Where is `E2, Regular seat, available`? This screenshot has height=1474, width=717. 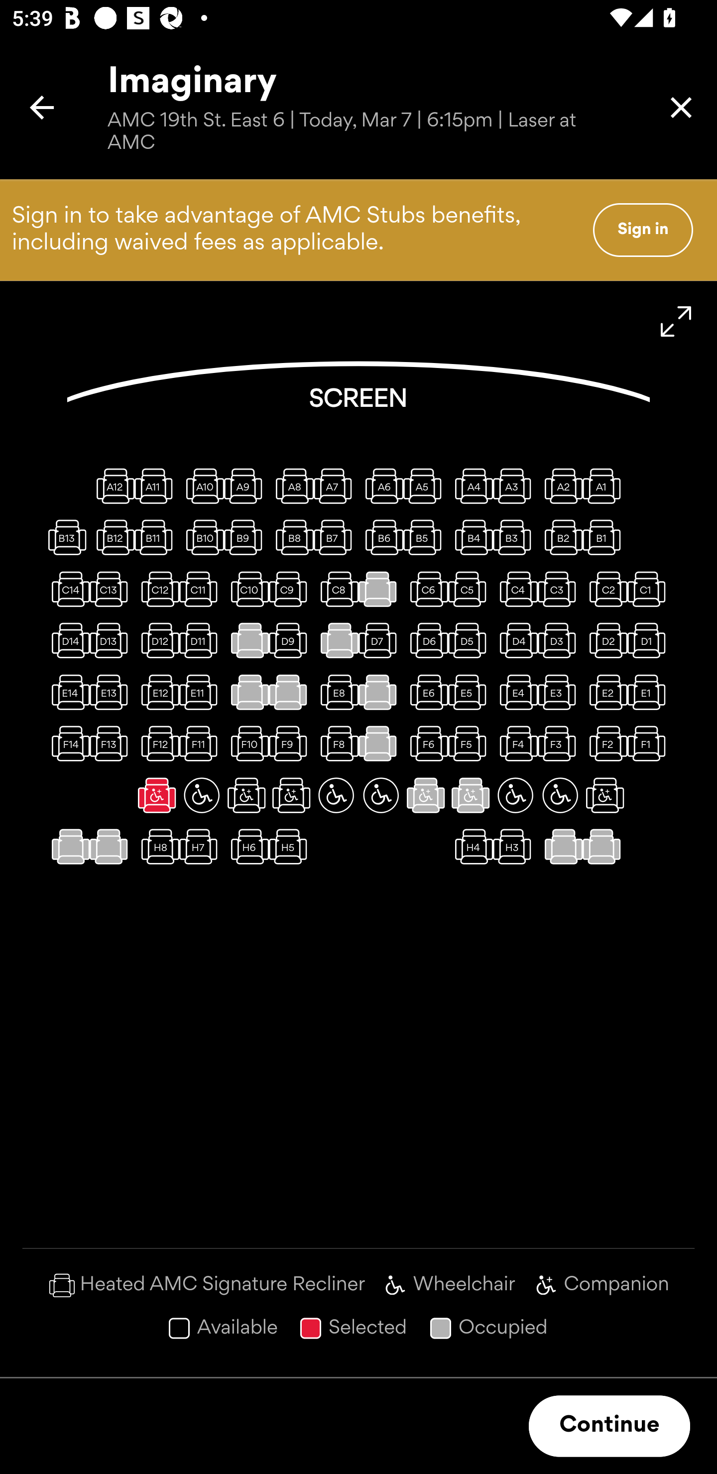
E2, Regular seat, available is located at coordinates (604, 692).